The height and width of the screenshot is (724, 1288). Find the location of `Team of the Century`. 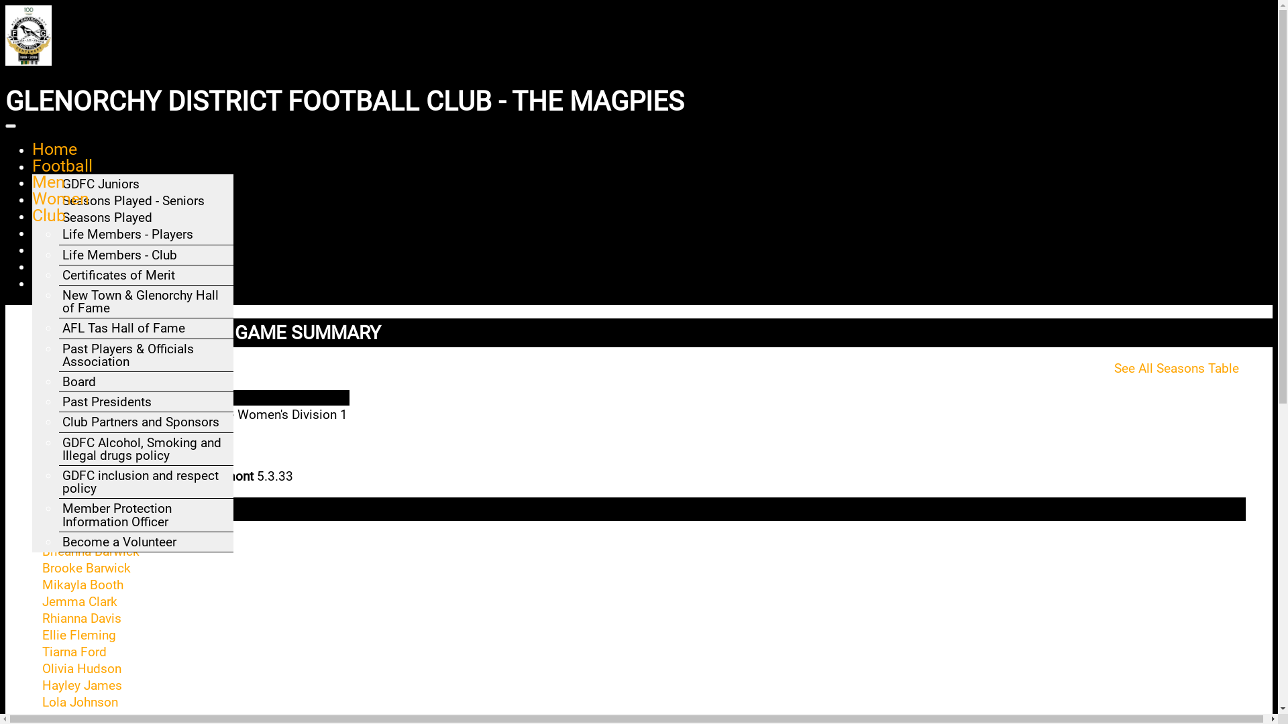

Team of the Century is located at coordinates (119, 518).